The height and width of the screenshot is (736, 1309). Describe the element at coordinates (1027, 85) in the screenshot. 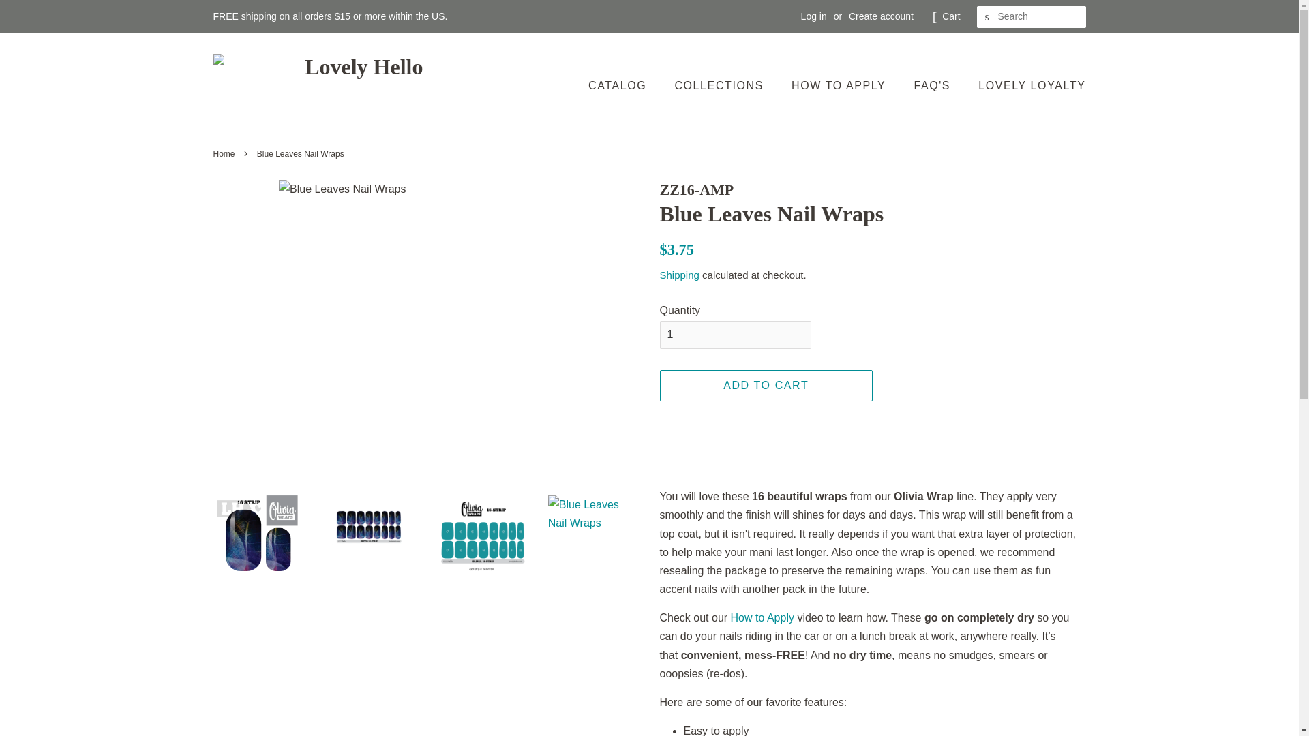

I see `LOVELY LOYALTY` at that location.